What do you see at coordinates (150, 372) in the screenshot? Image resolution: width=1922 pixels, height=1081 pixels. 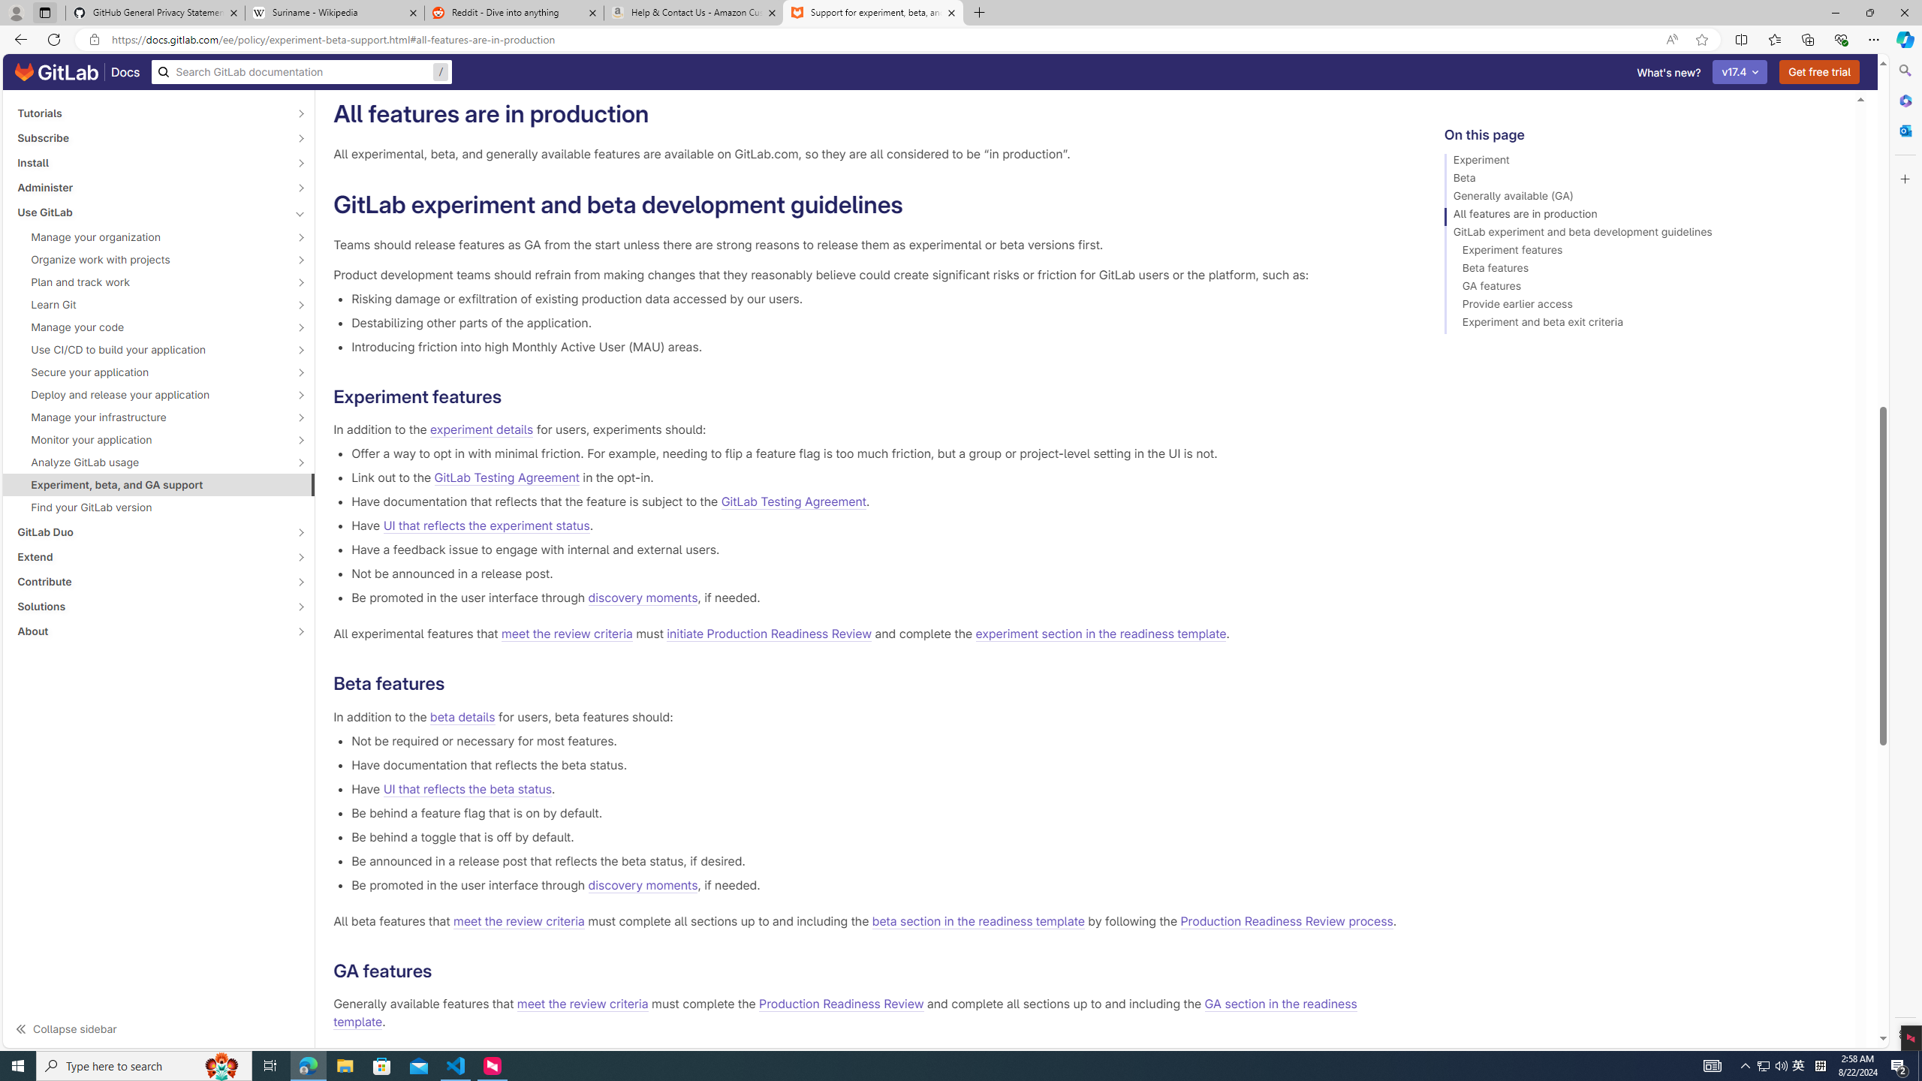 I see `Secure your application` at bounding box center [150, 372].